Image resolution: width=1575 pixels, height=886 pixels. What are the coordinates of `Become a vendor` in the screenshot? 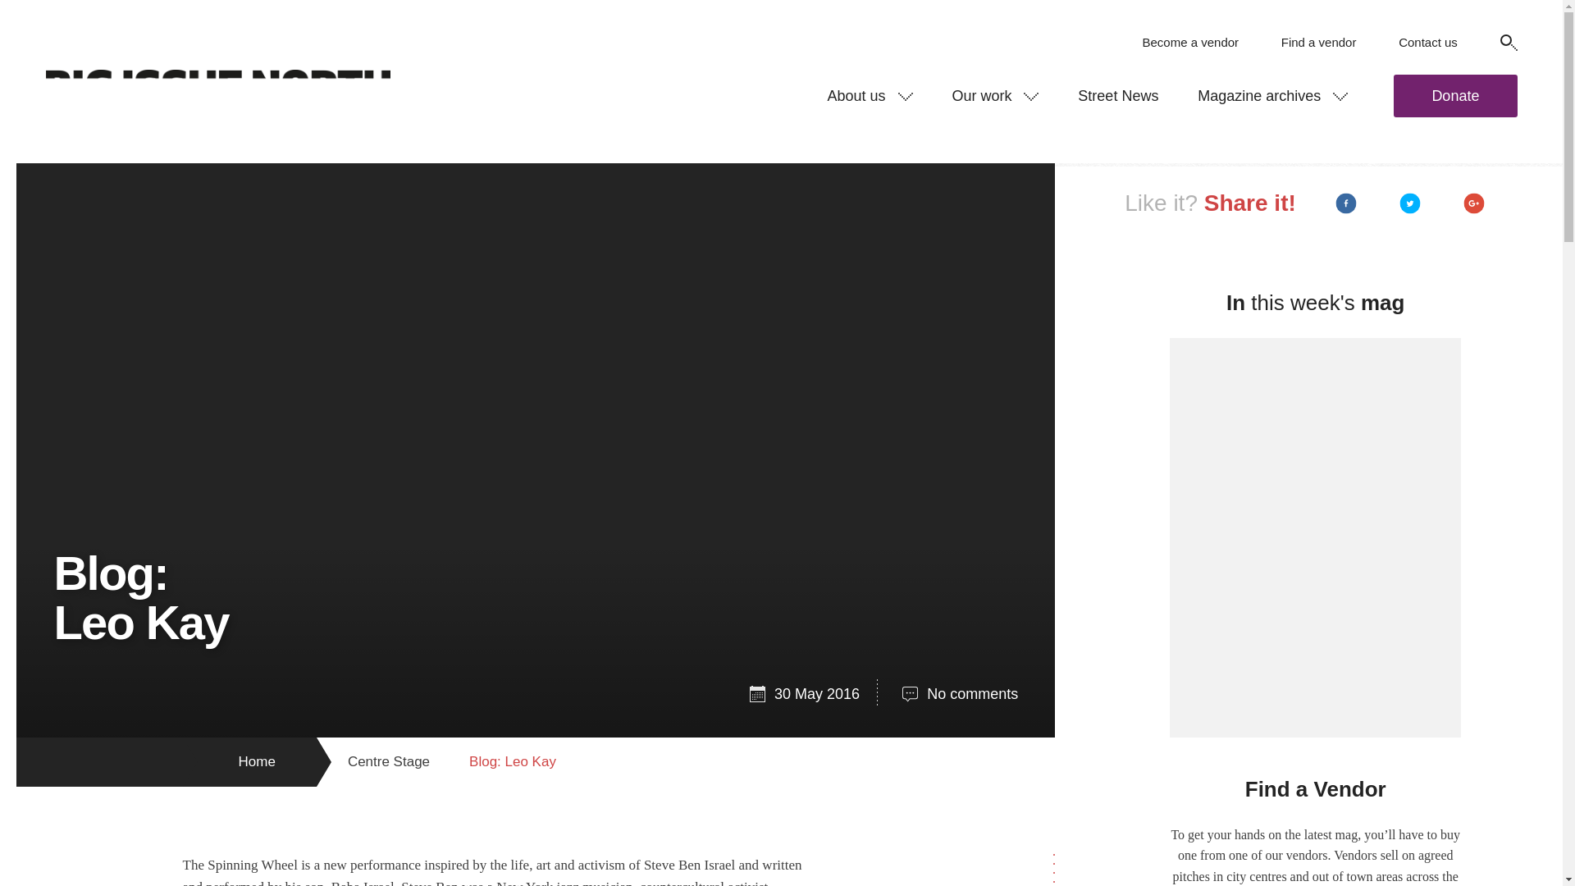 It's located at (1189, 43).